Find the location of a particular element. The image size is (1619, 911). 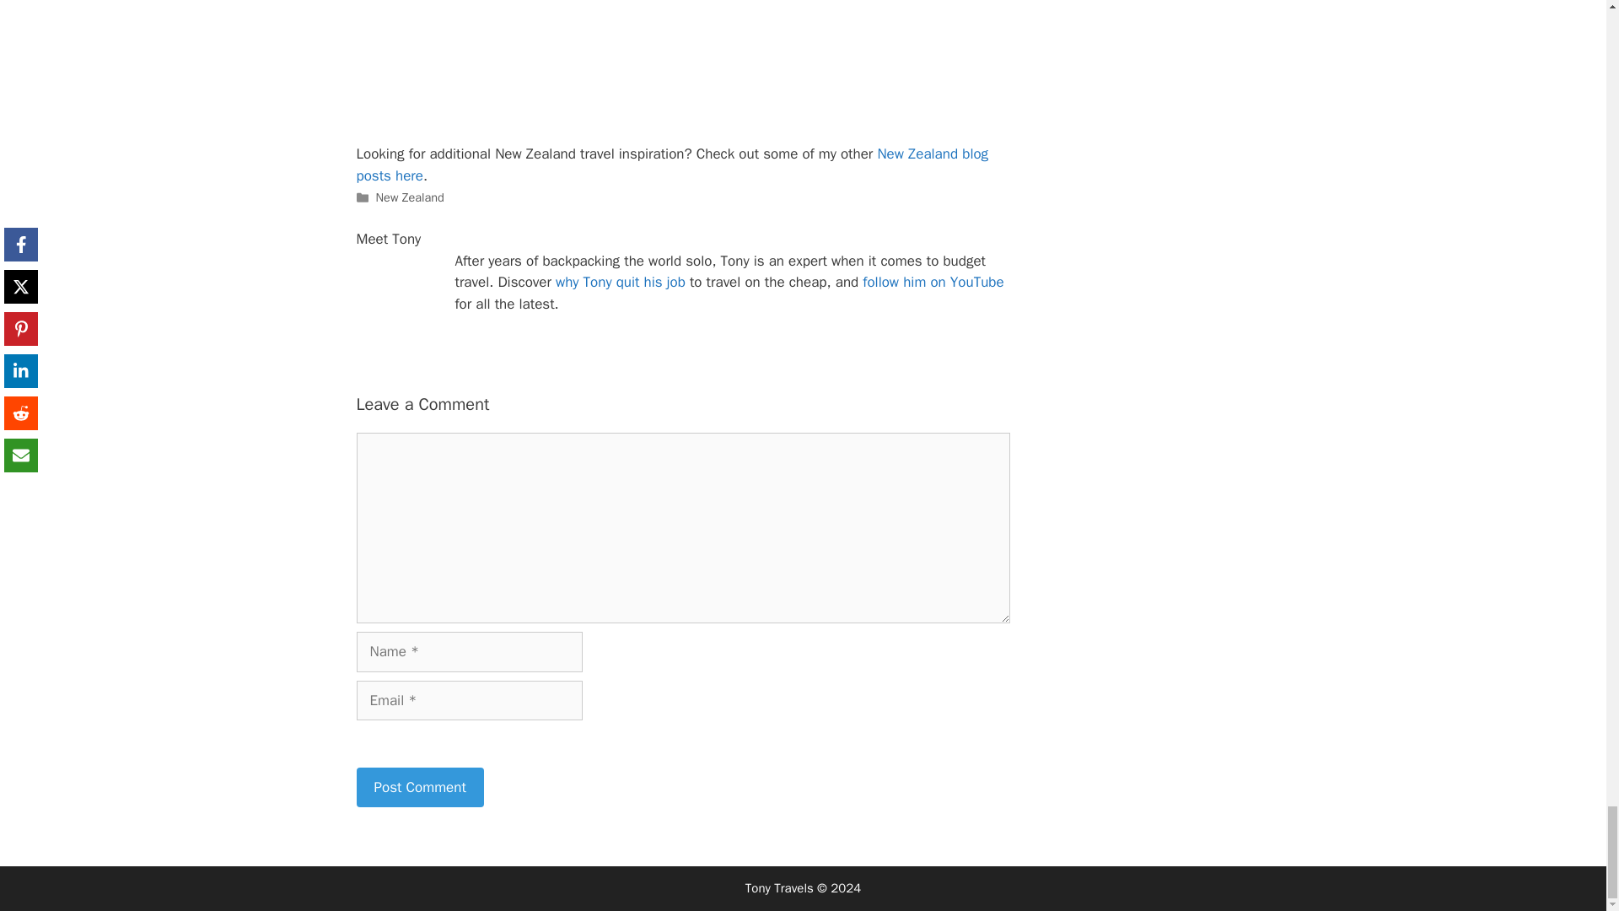

follow him on YouTube is located at coordinates (933, 282).